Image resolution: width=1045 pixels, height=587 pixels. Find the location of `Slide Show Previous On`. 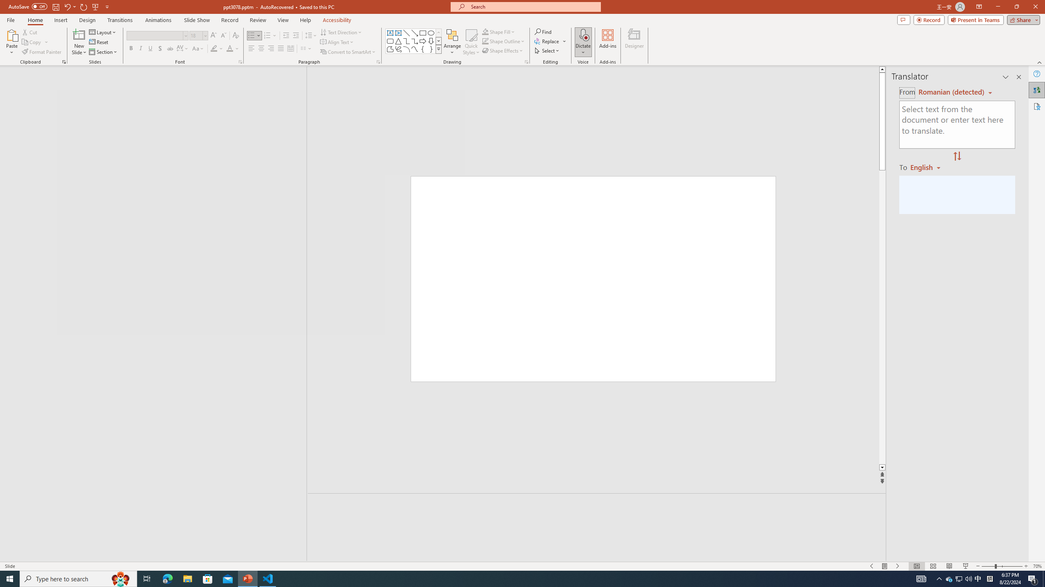

Slide Show Previous On is located at coordinates (872, 566).